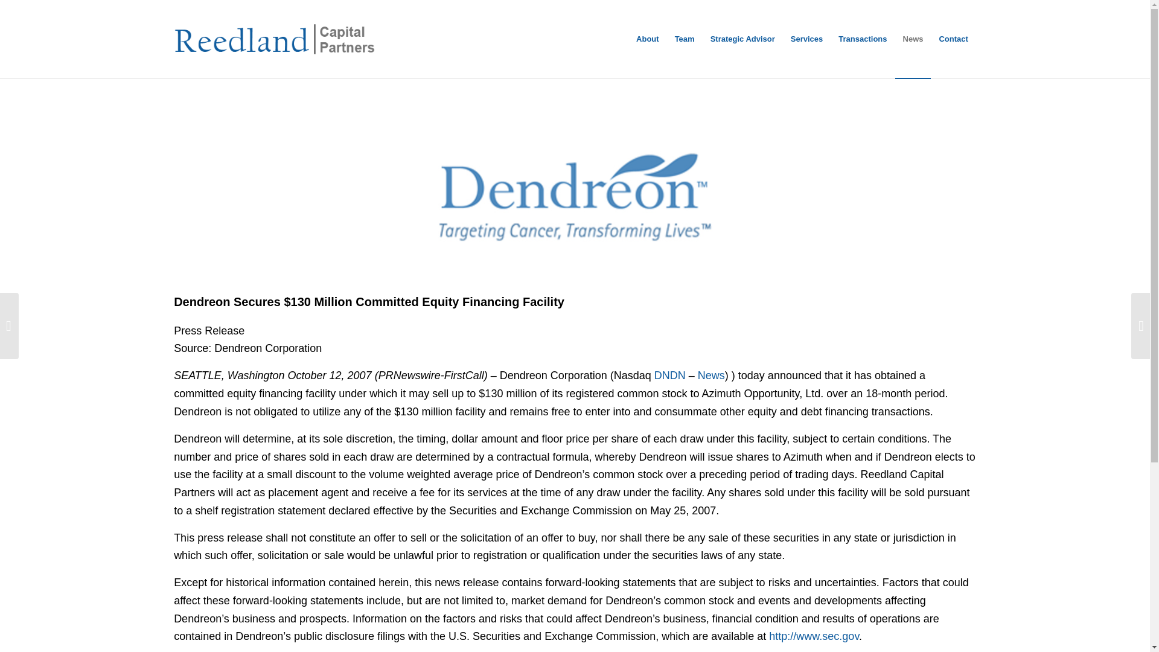  I want to click on Strategic Advisor, so click(742, 39).